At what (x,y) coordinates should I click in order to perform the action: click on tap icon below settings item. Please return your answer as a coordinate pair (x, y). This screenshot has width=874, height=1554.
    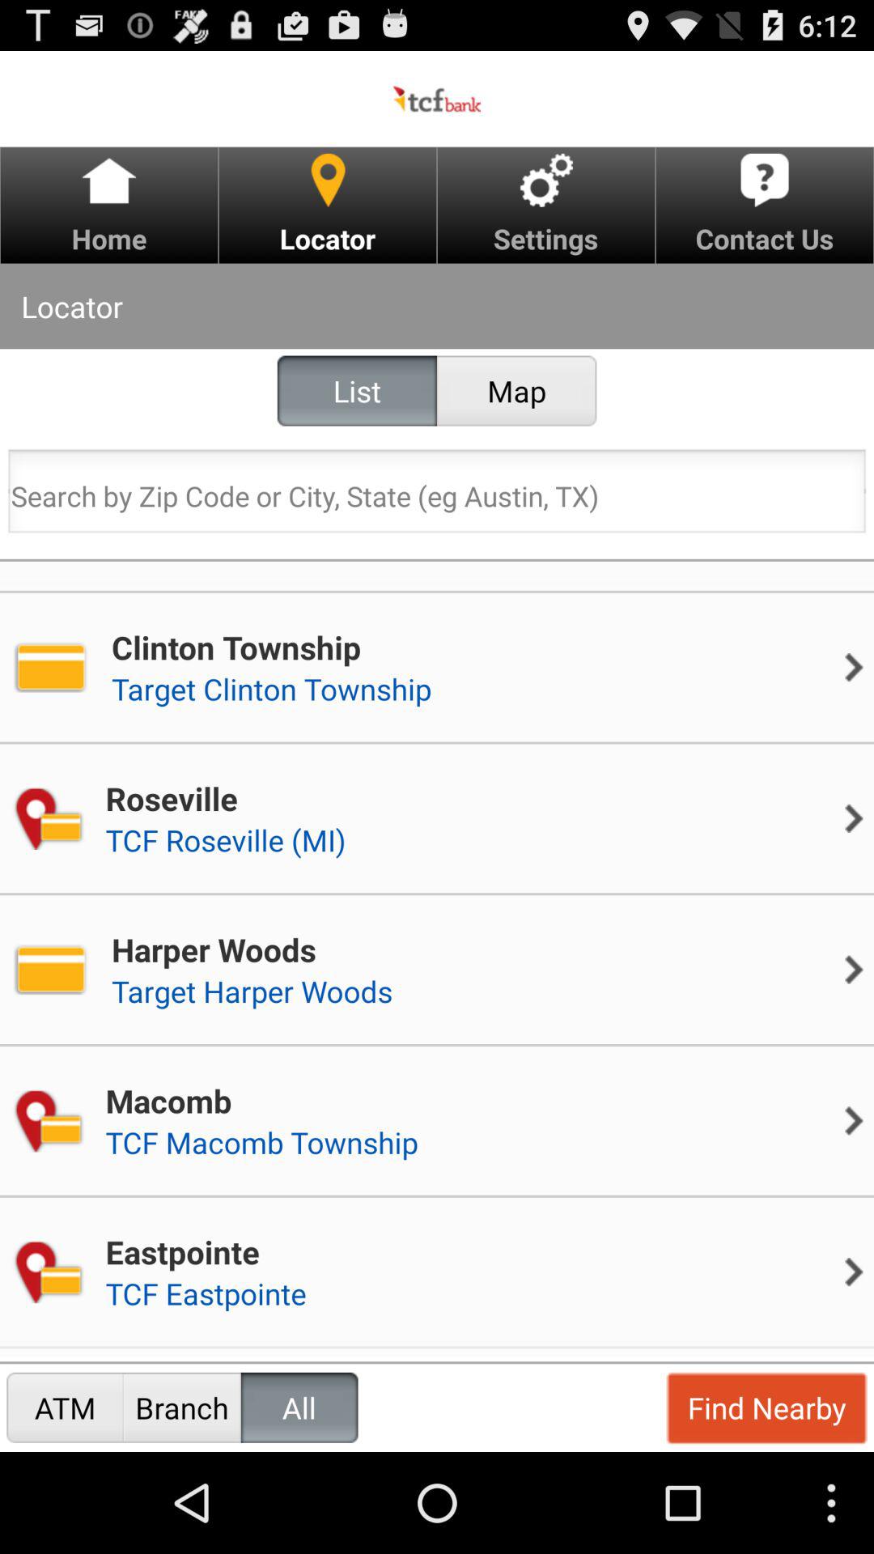
    Looking at the image, I should click on (516, 390).